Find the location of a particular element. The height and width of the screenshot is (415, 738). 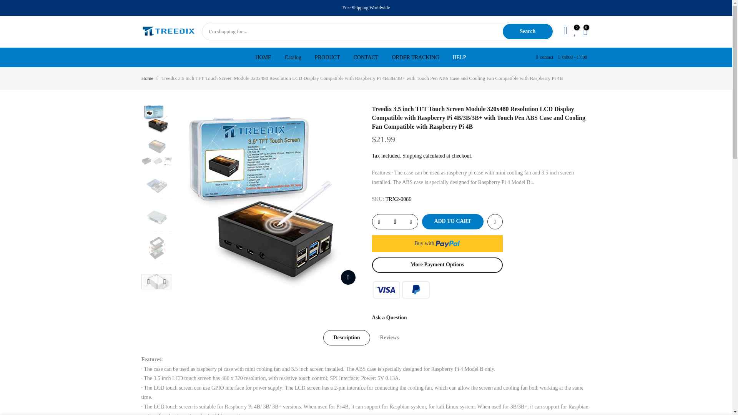

ADD TO CART is located at coordinates (453, 222).